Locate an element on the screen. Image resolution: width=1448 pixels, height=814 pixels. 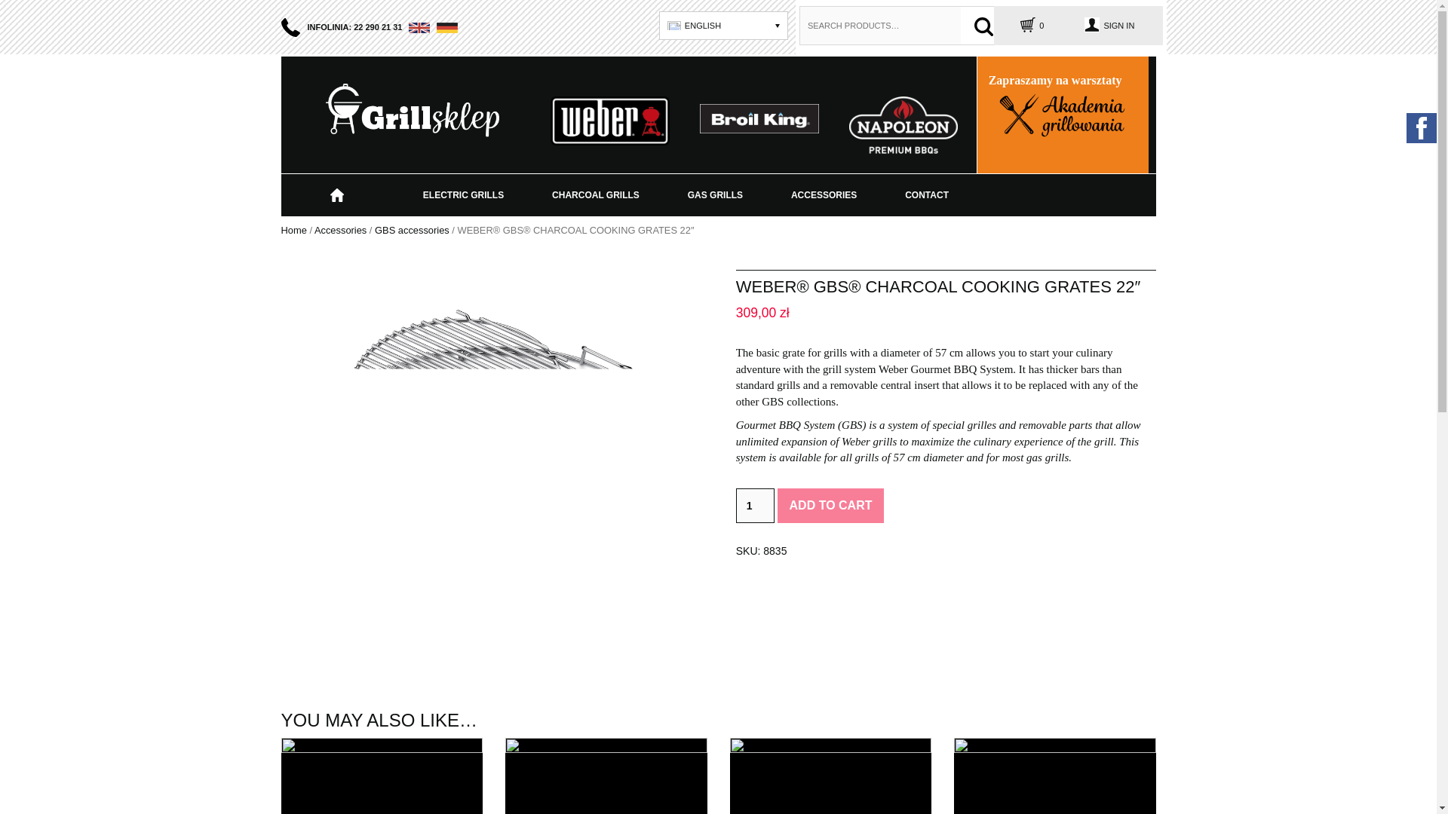
Login is located at coordinates (1109, 26).